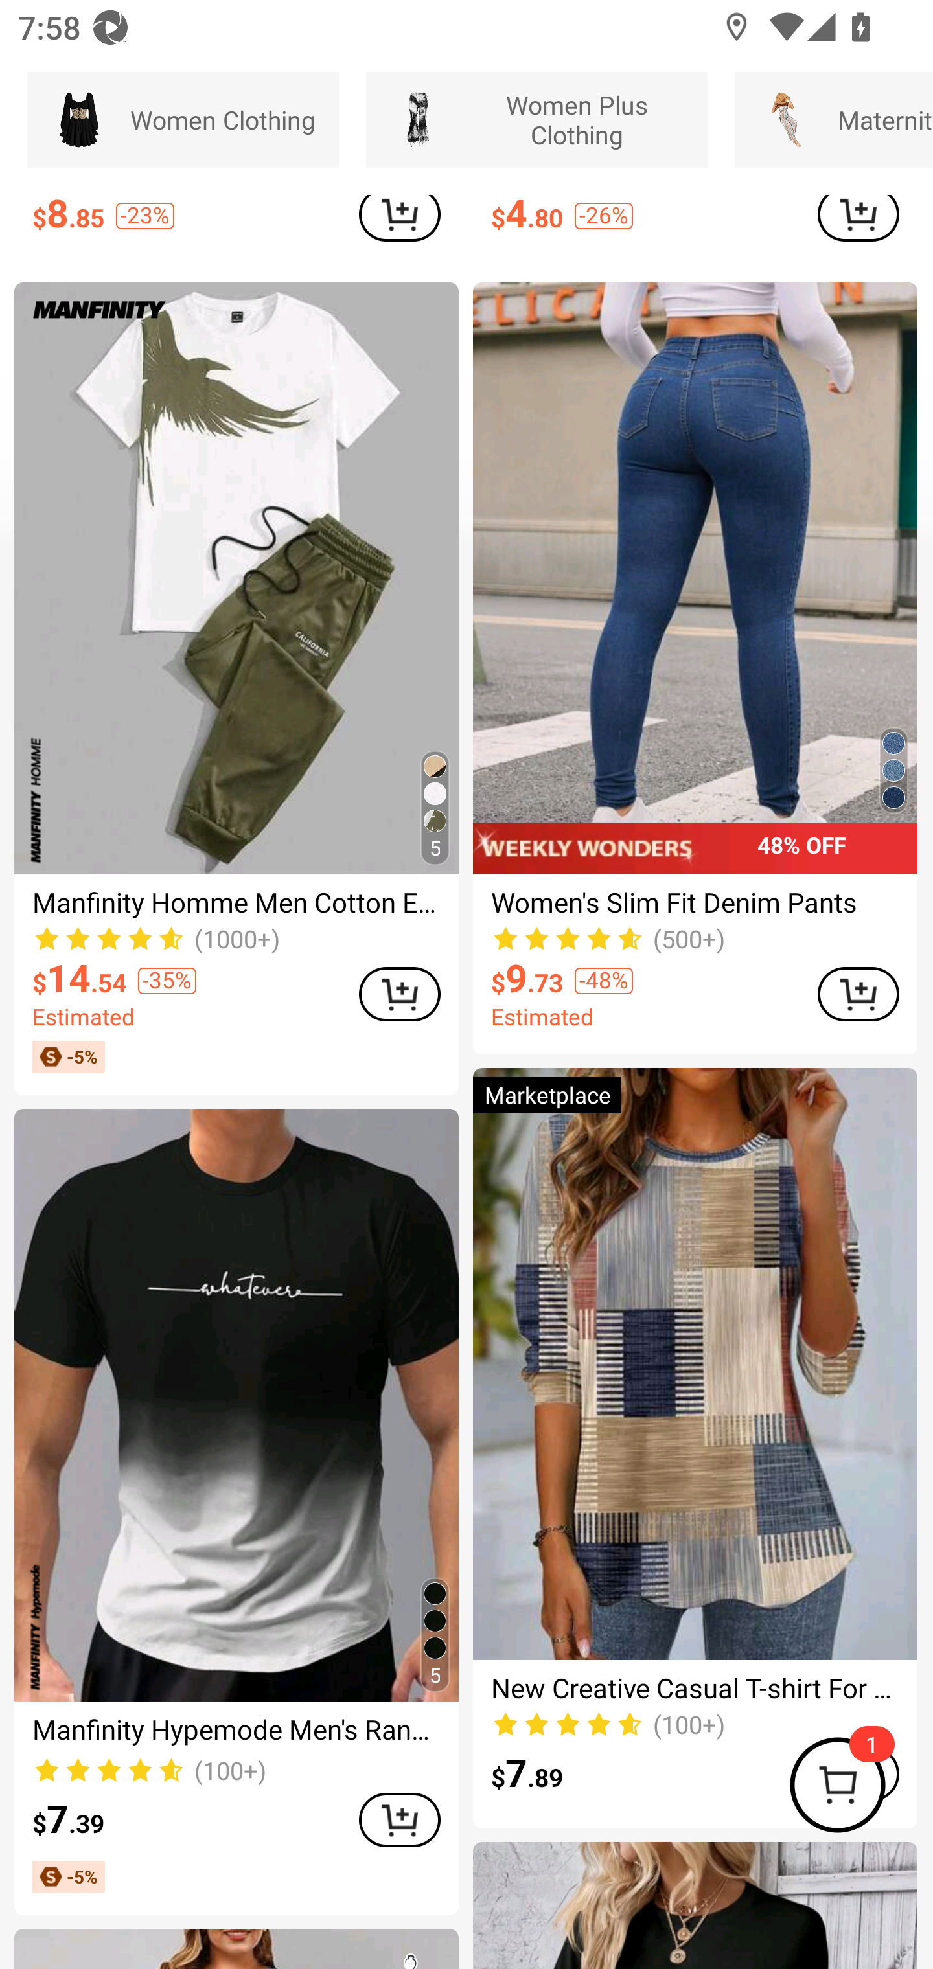  Describe the element at coordinates (399, 1820) in the screenshot. I see `ADD TO CART` at that location.